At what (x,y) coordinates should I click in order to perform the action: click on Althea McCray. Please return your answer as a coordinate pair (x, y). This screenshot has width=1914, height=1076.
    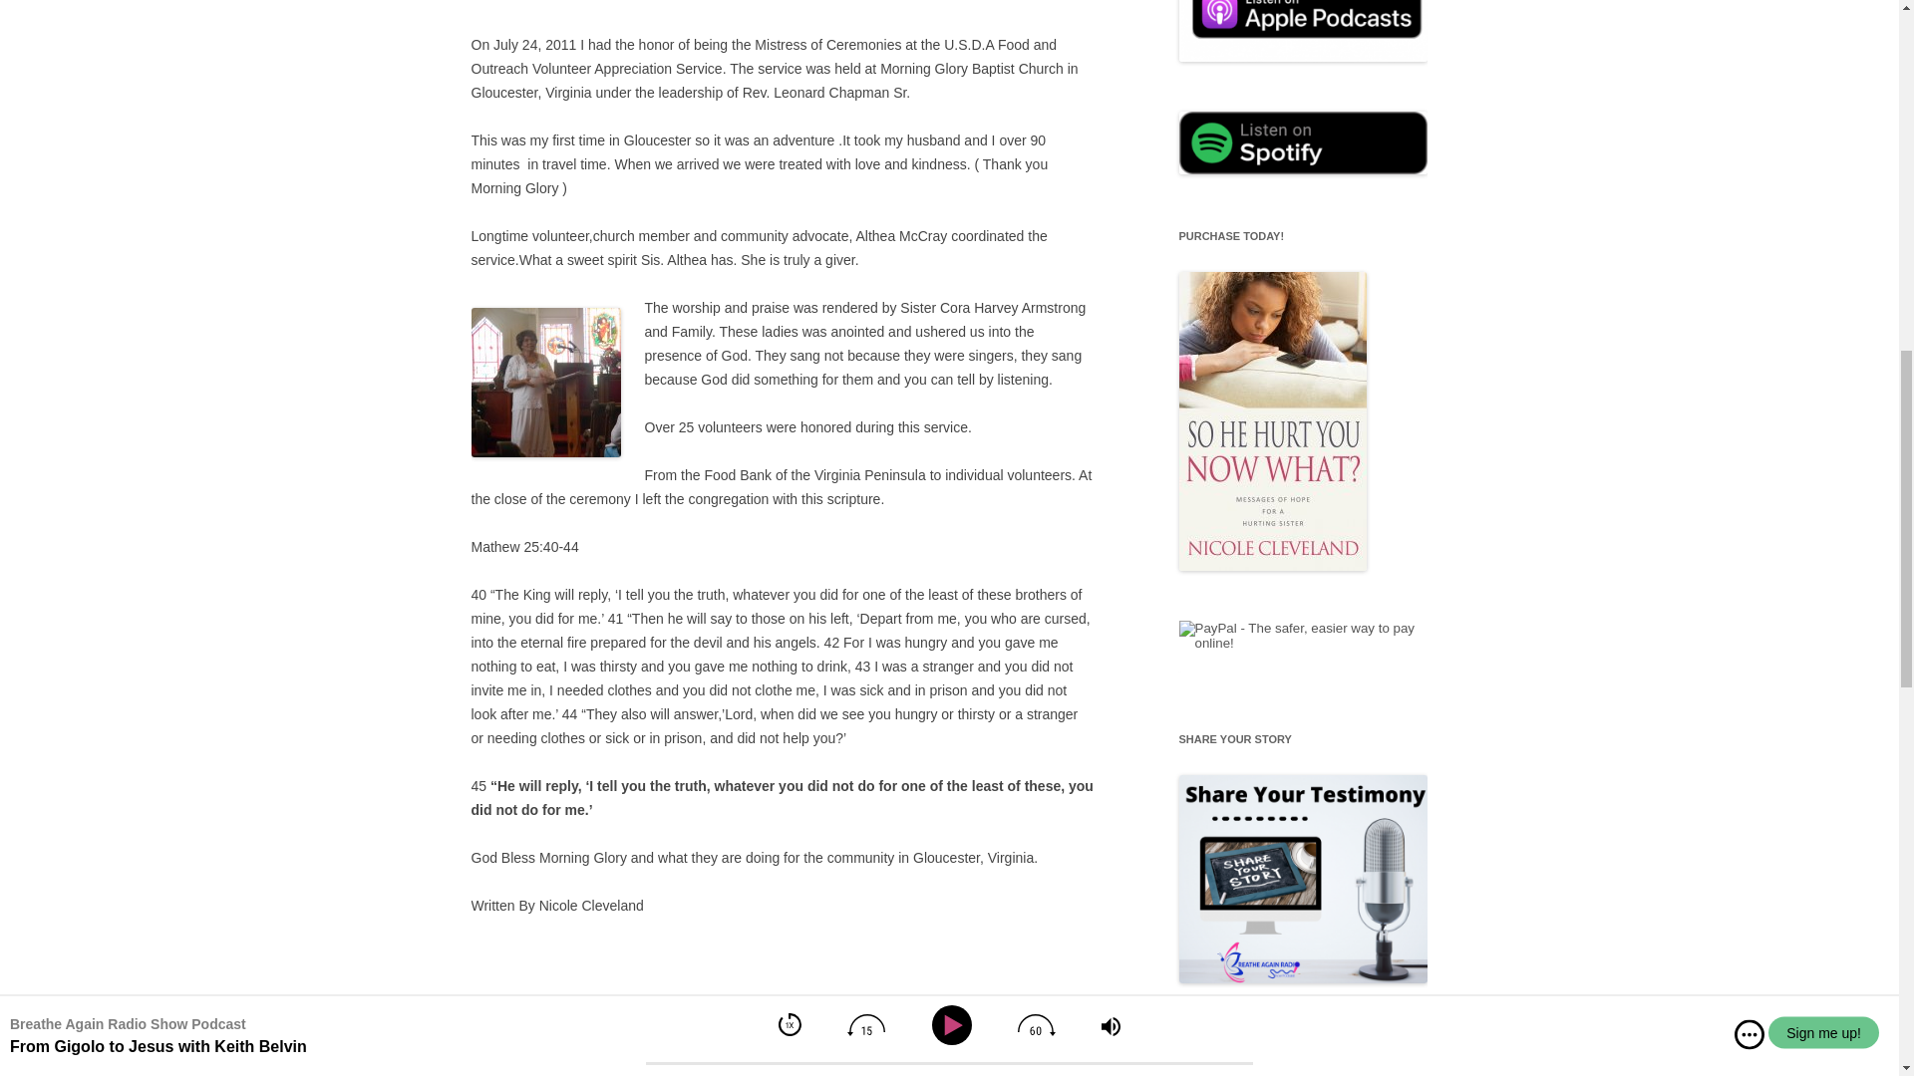
    Looking at the image, I should click on (545, 383).